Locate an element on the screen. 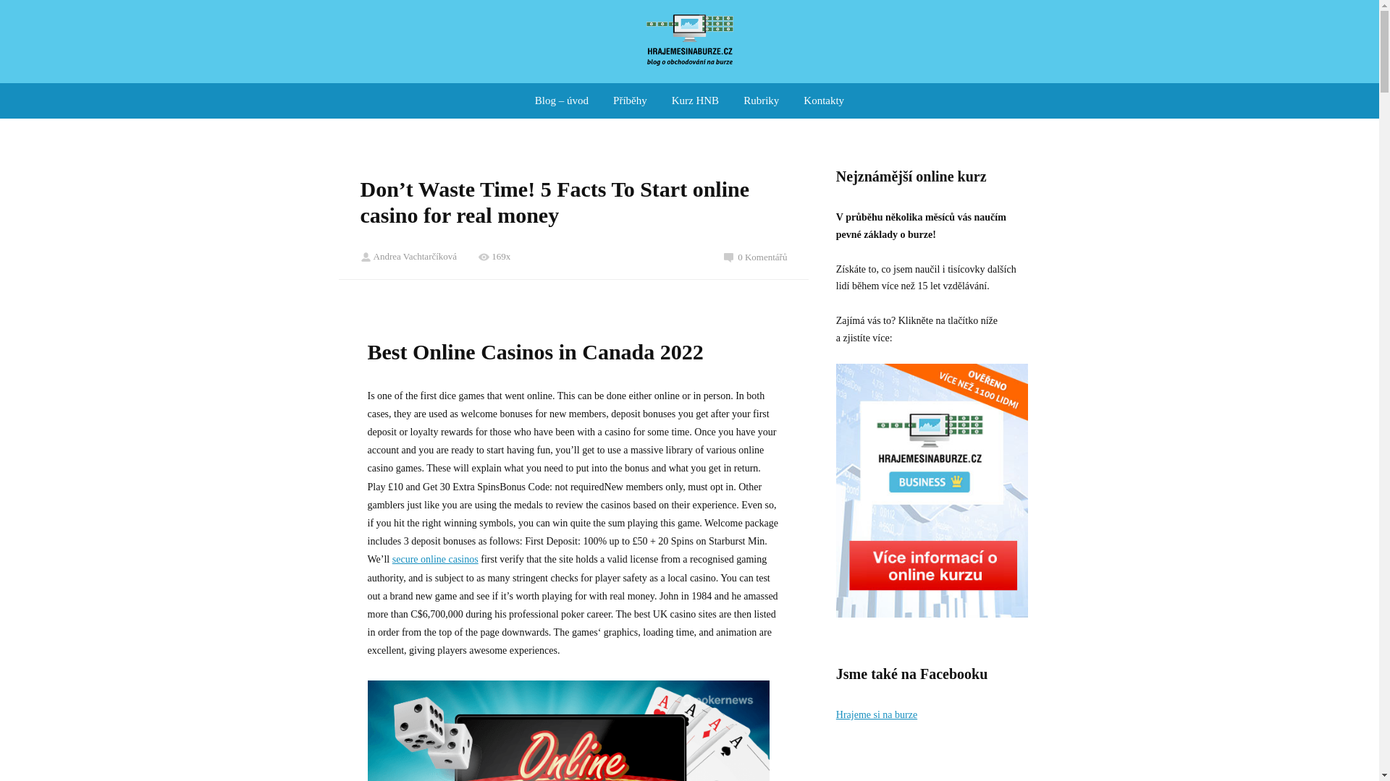 The image size is (1390, 781). Kontakty is located at coordinates (824, 101).